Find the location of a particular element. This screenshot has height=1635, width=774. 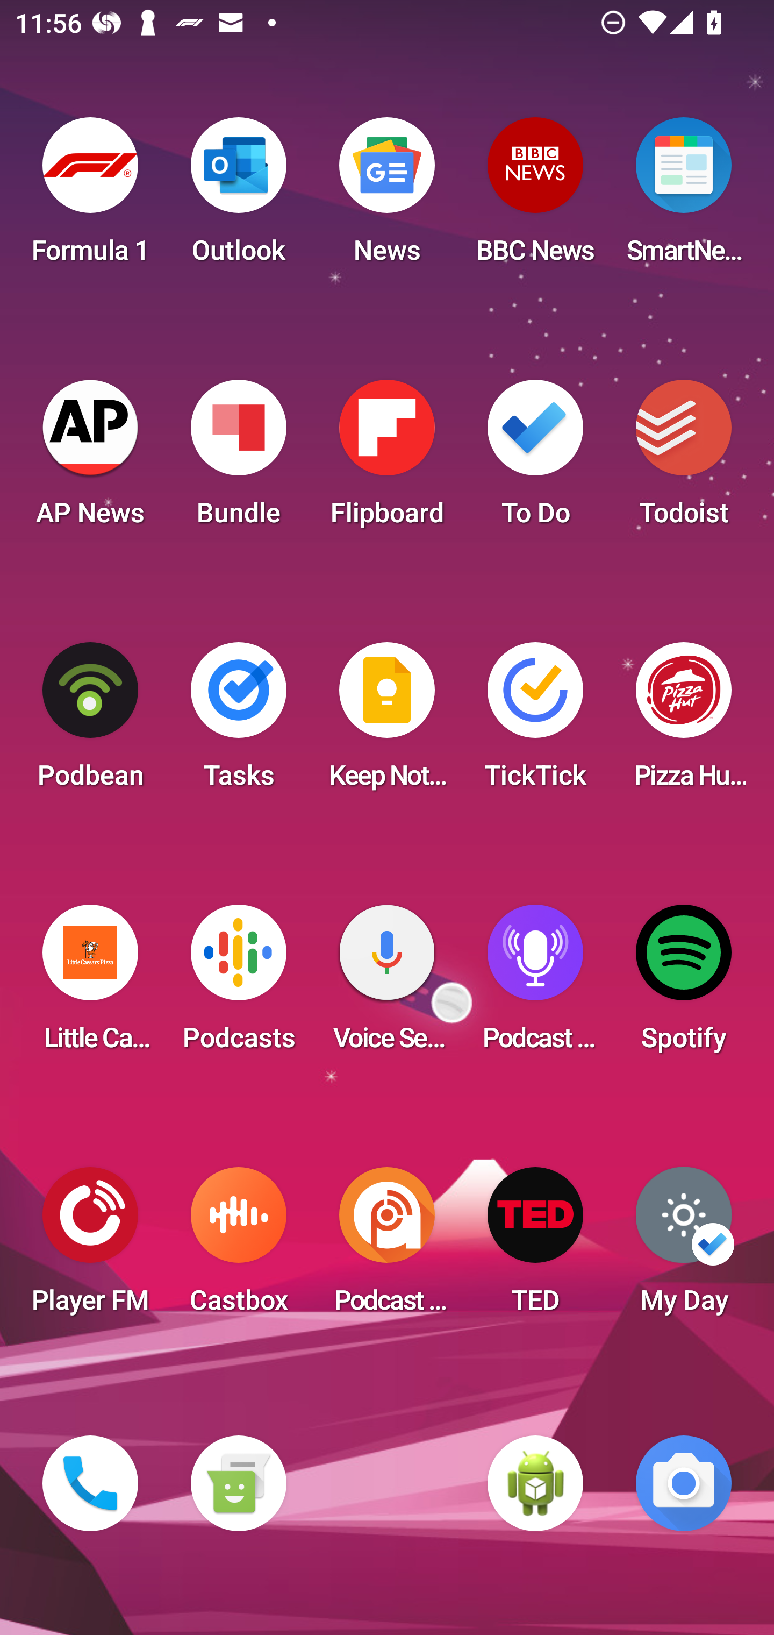

Podbean is located at coordinates (90, 722).